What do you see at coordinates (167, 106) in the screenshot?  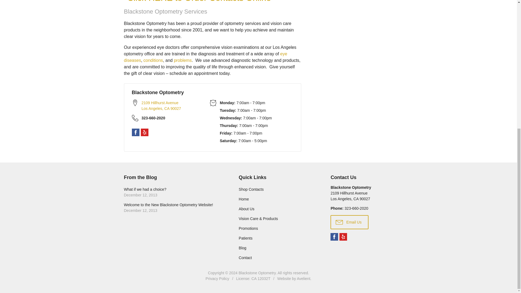 I see `conditions` at bounding box center [167, 106].